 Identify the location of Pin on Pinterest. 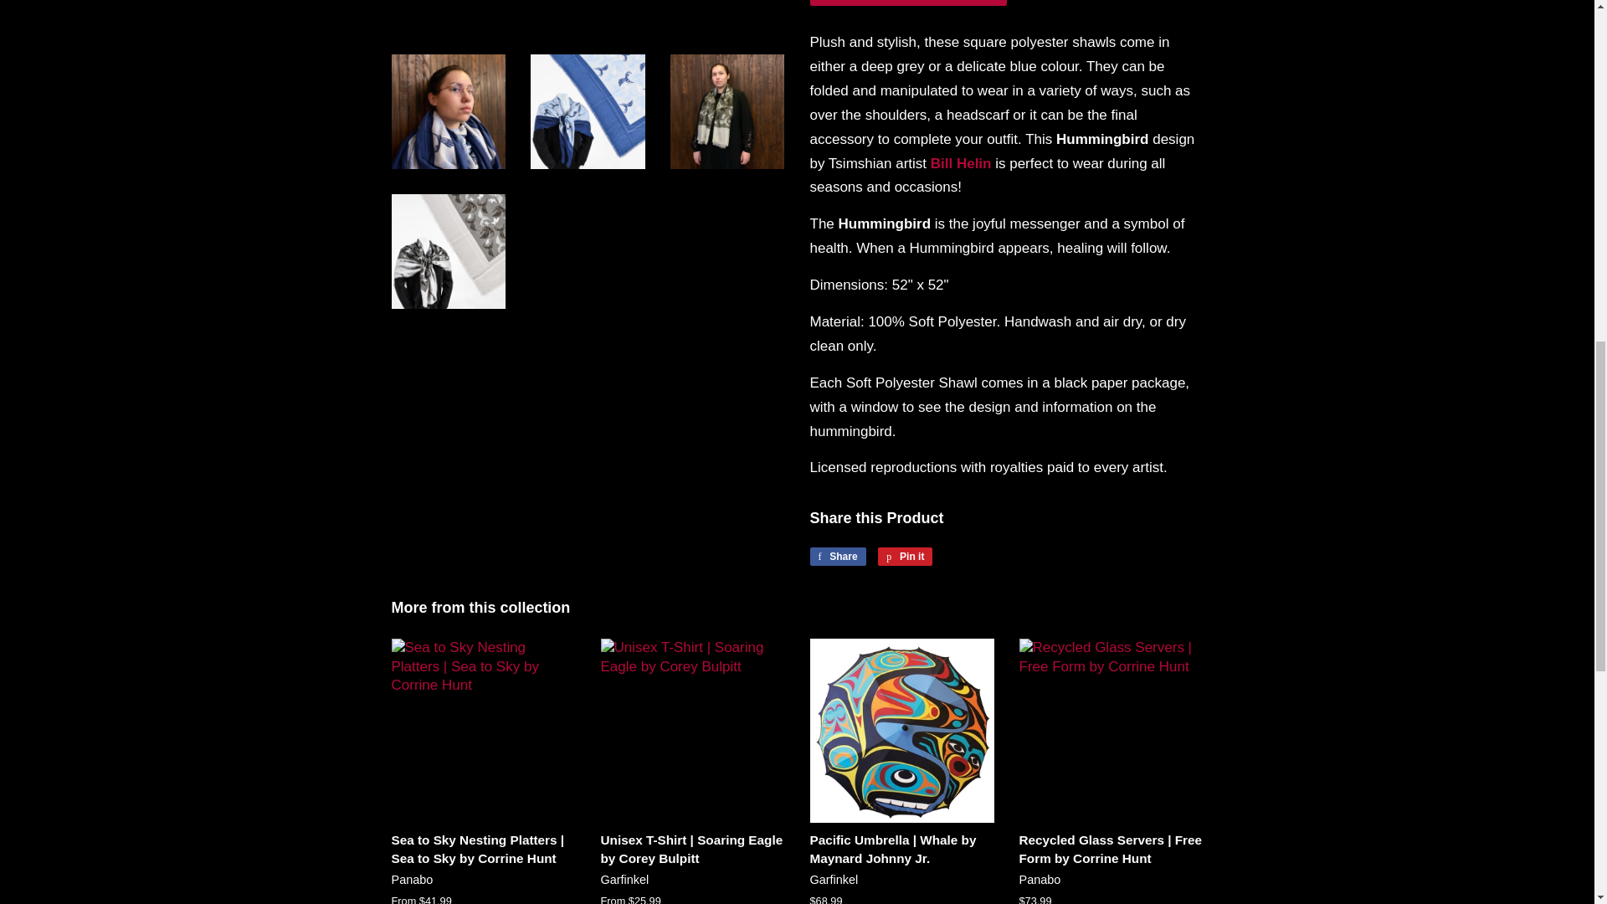
(904, 557).